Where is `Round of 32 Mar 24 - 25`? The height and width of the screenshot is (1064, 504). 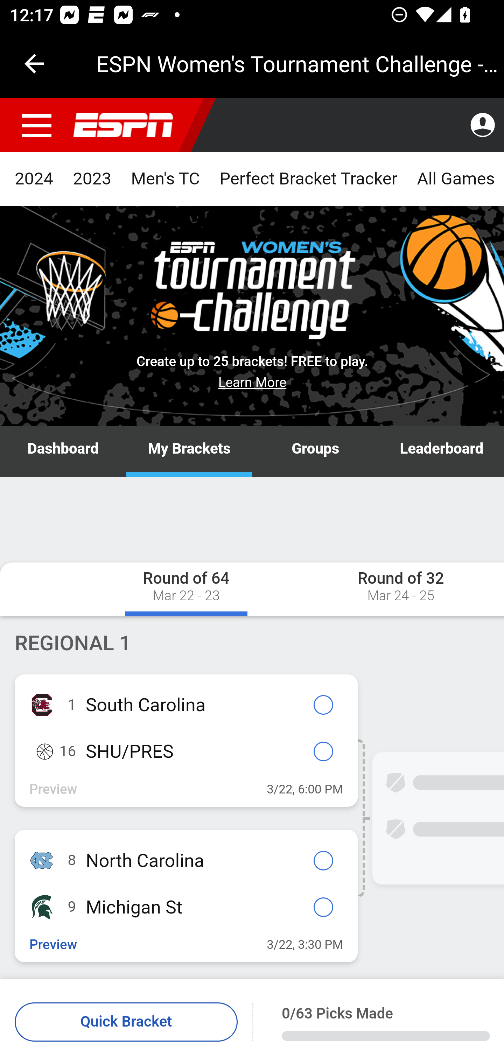 Round of 32 Mar 24 - 25 is located at coordinates (366, 589).